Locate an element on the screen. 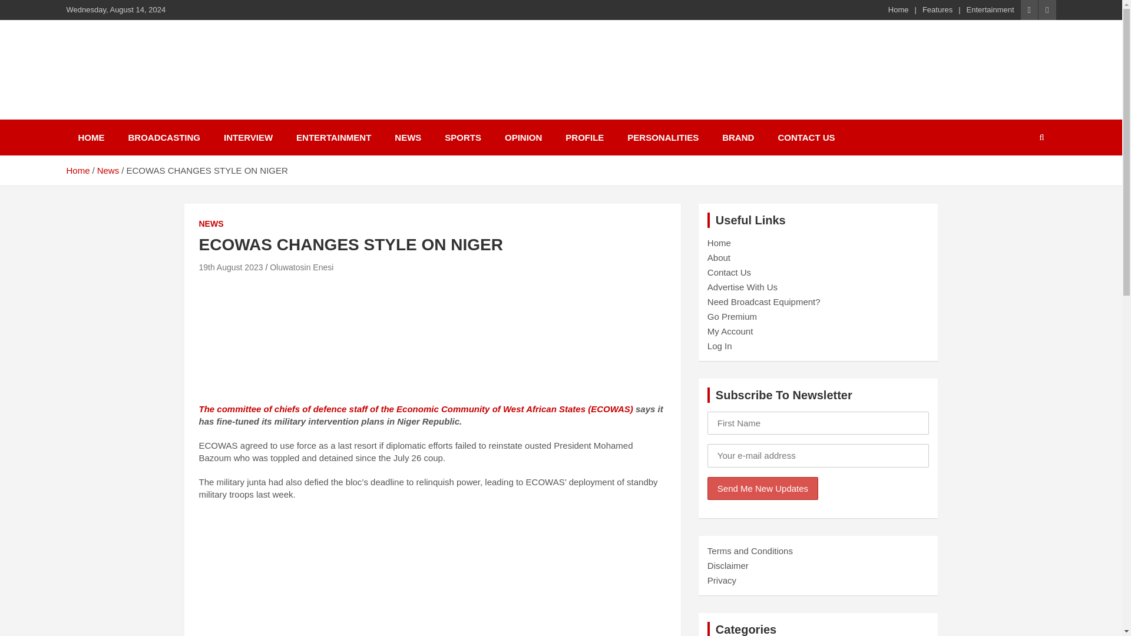 The image size is (1131, 636). Need Broadcast Equipment? is located at coordinates (764, 302).